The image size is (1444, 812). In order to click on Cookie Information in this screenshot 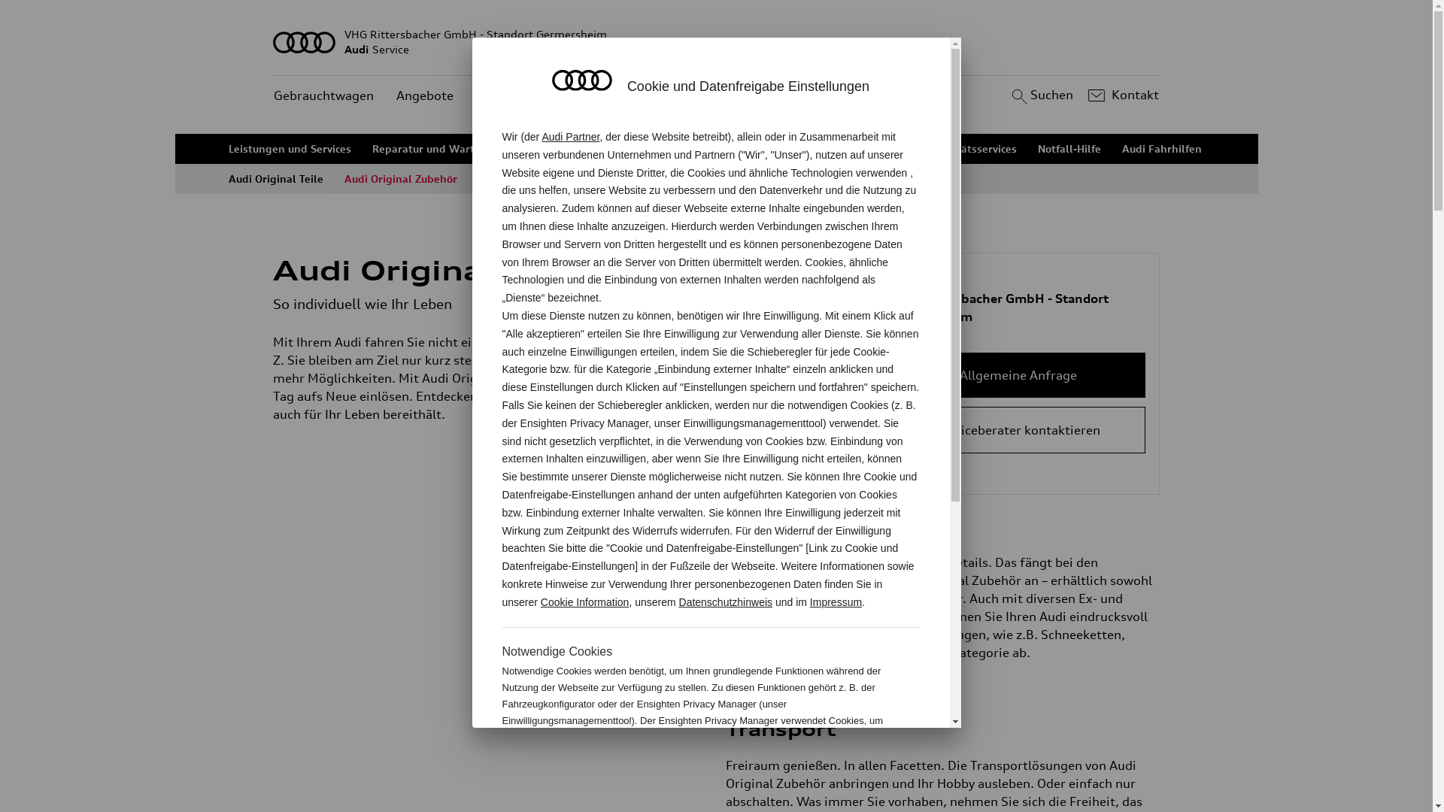, I will do `click(585, 602)`.